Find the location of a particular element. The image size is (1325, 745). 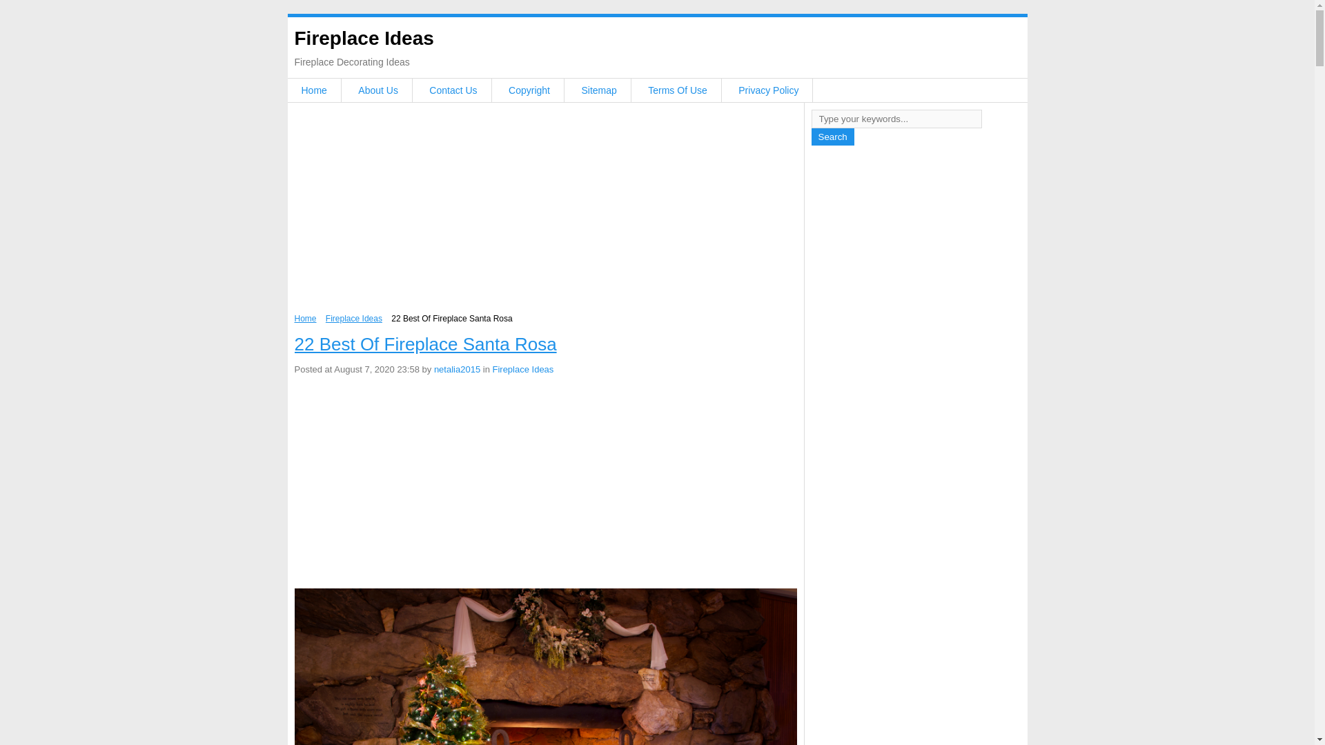

About Us is located at coordinates (378, 90).